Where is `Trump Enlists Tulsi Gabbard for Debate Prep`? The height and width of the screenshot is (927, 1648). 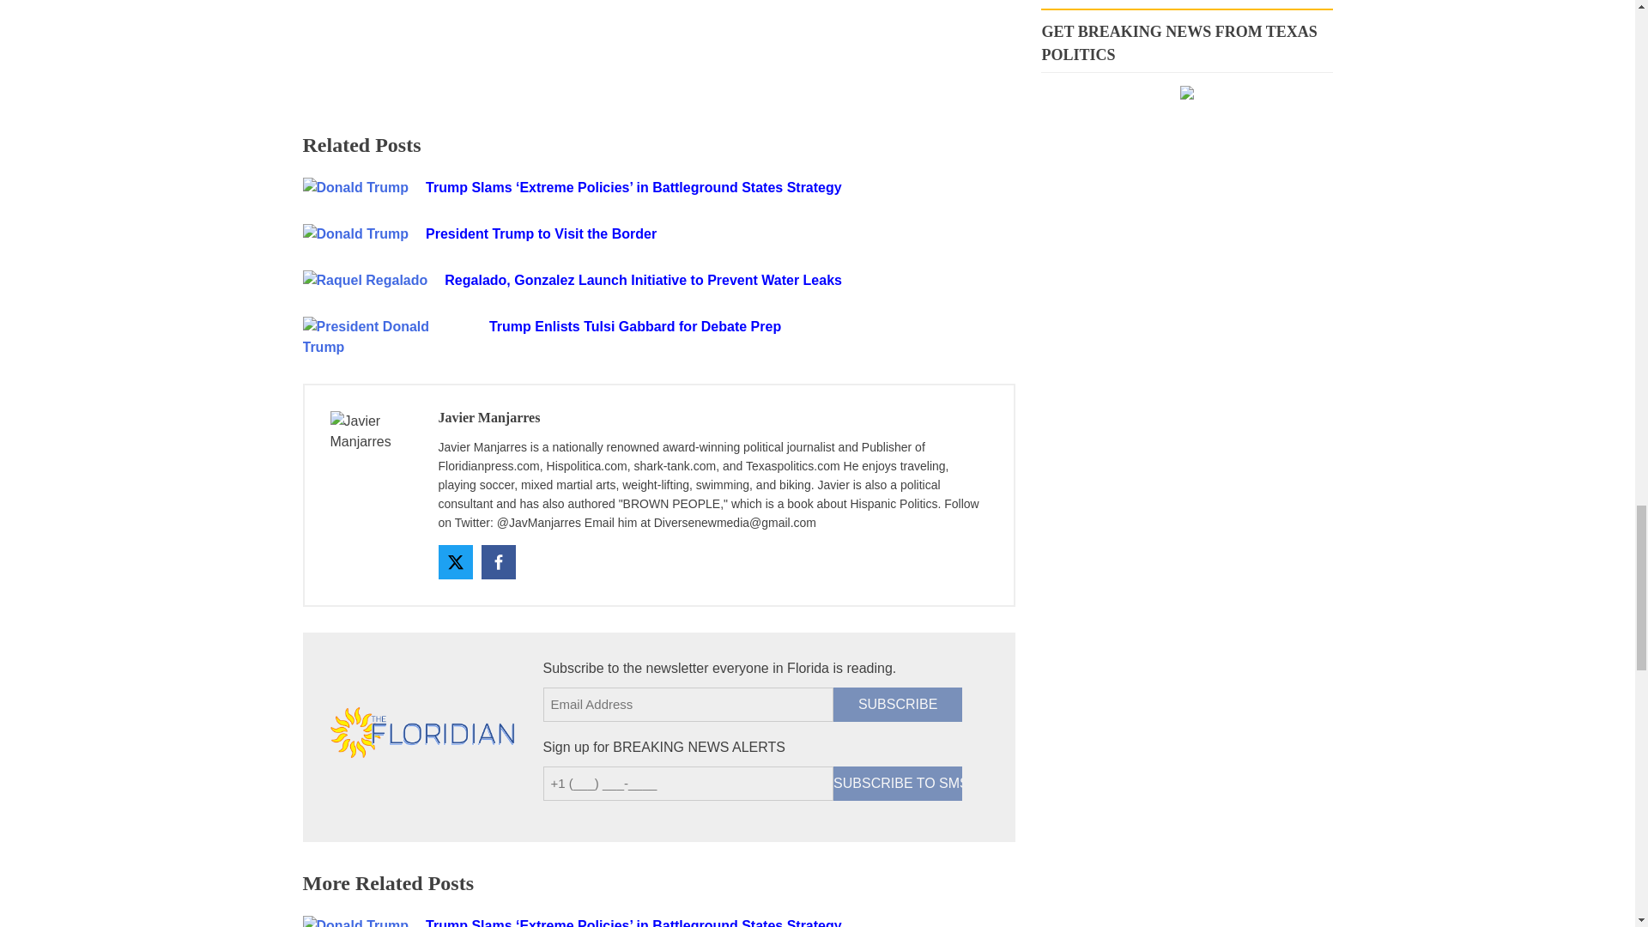 Trump Enlists Tulsi Gabbard for Debate Prep is located at coordinates (752, 327).